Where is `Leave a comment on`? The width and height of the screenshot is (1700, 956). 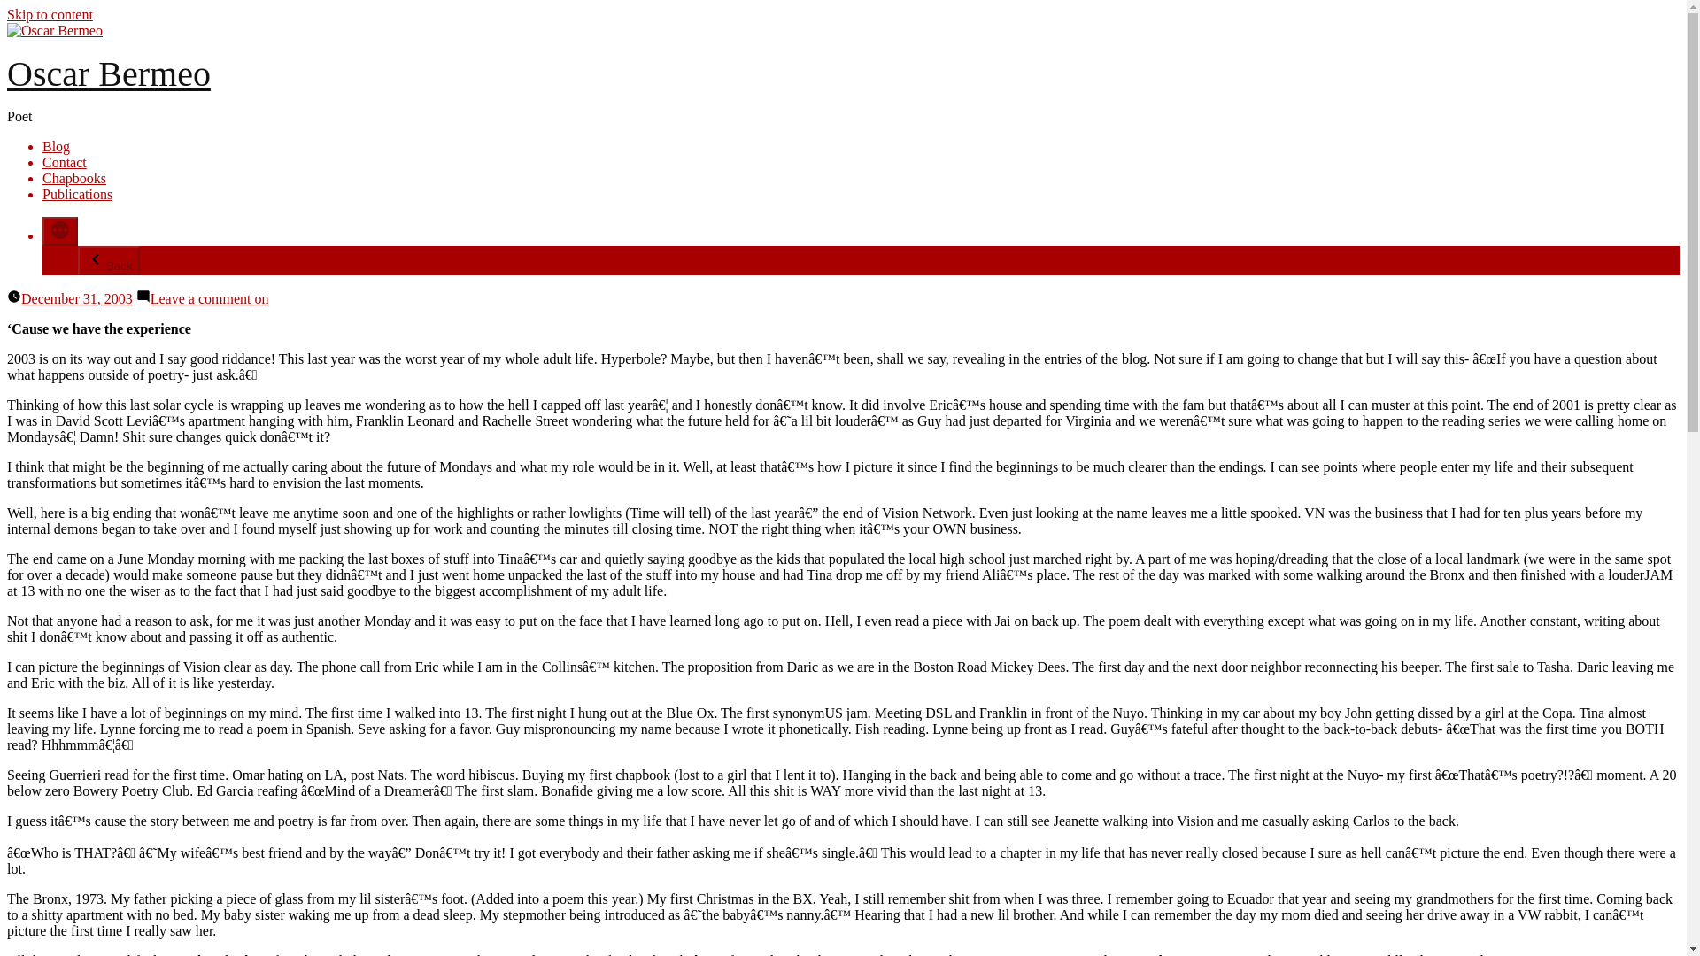 Leave a comment on is located at coordinates (209, 298).